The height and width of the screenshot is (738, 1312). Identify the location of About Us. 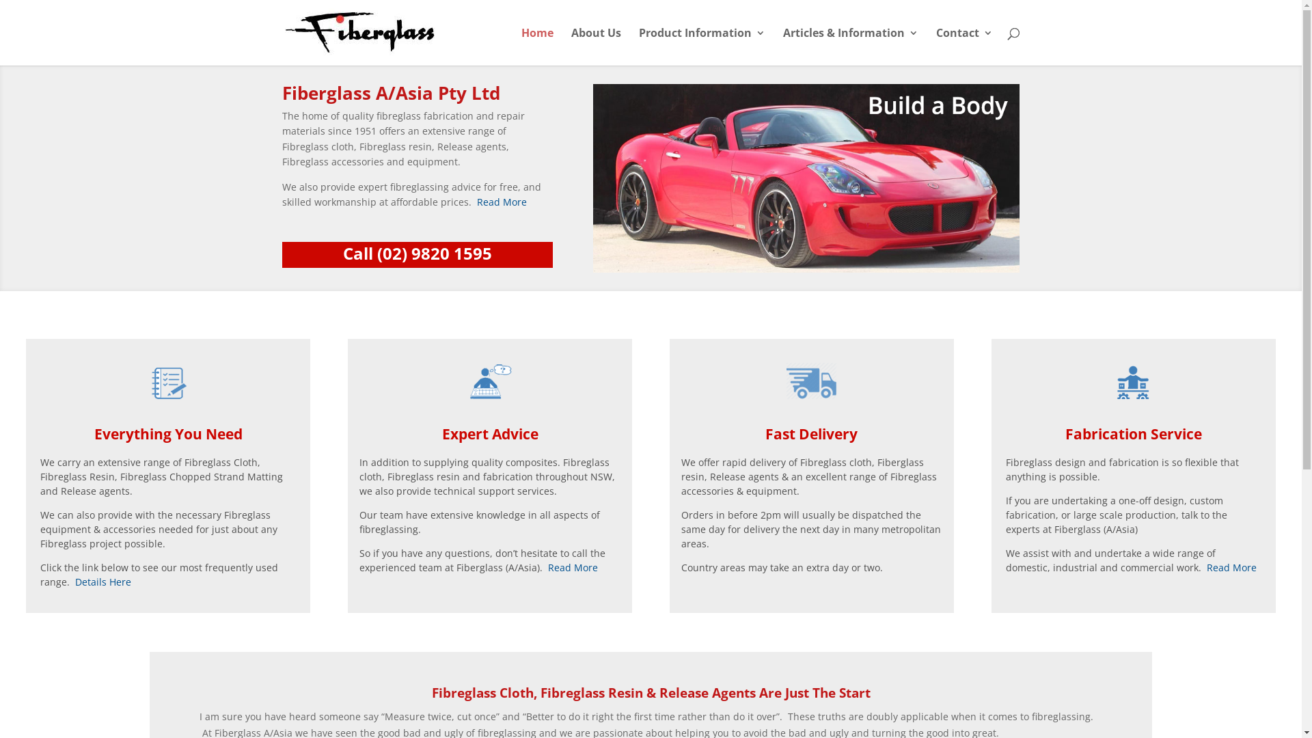
(596, 46).